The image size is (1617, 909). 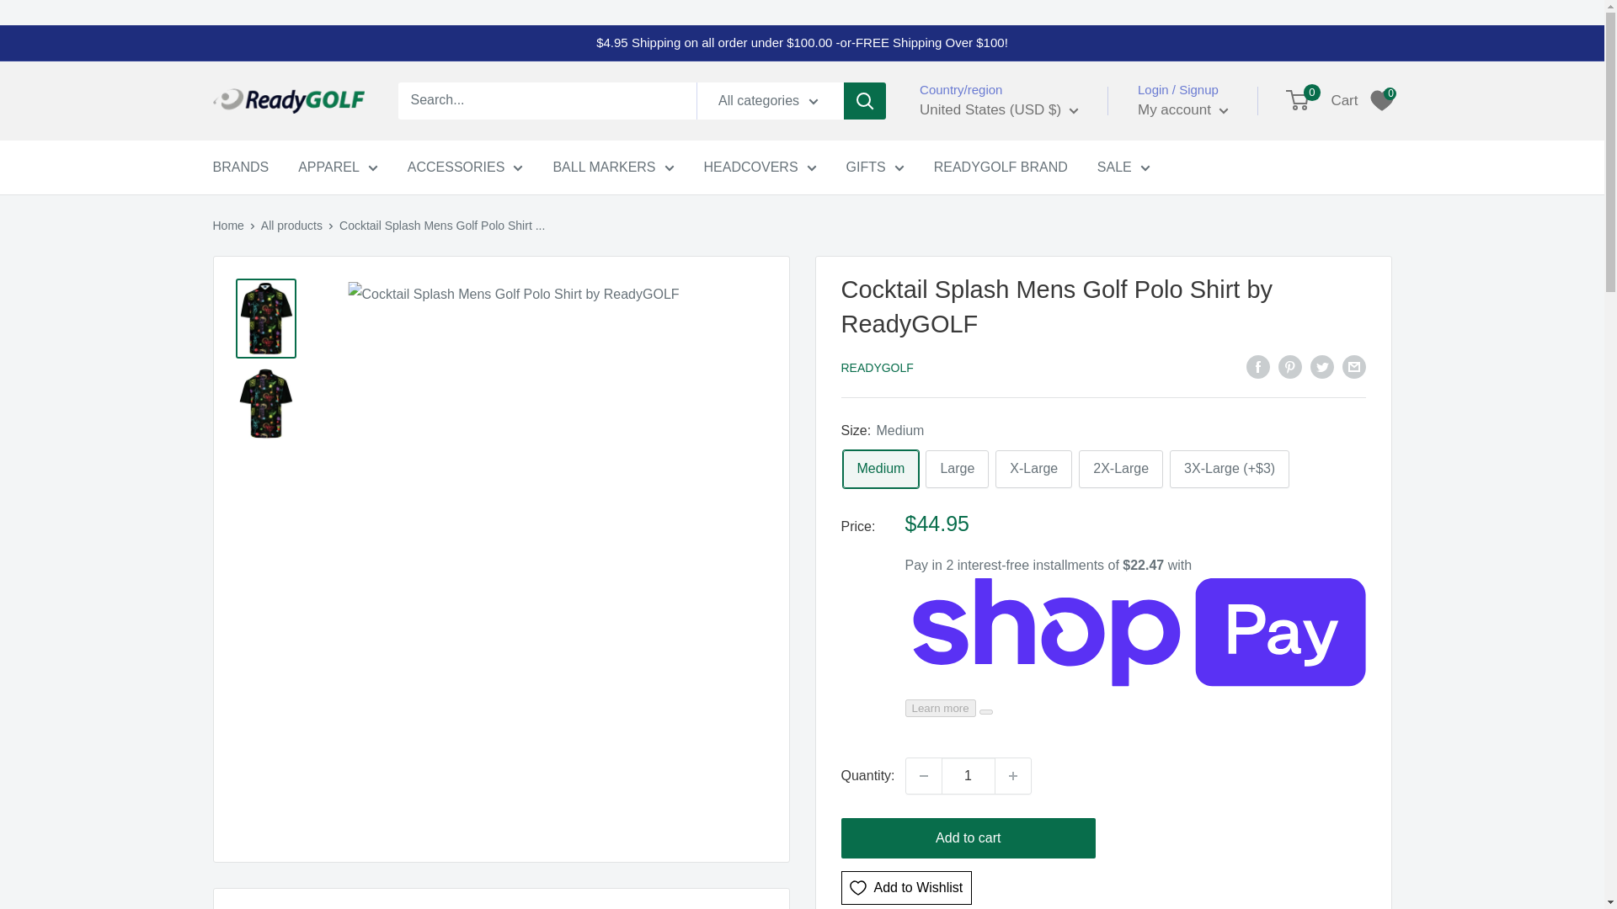 What do you see at coordinates (923, 775) in the screenshot?
I see `Decrease quantity by 1` at bounding box center [923, 775].